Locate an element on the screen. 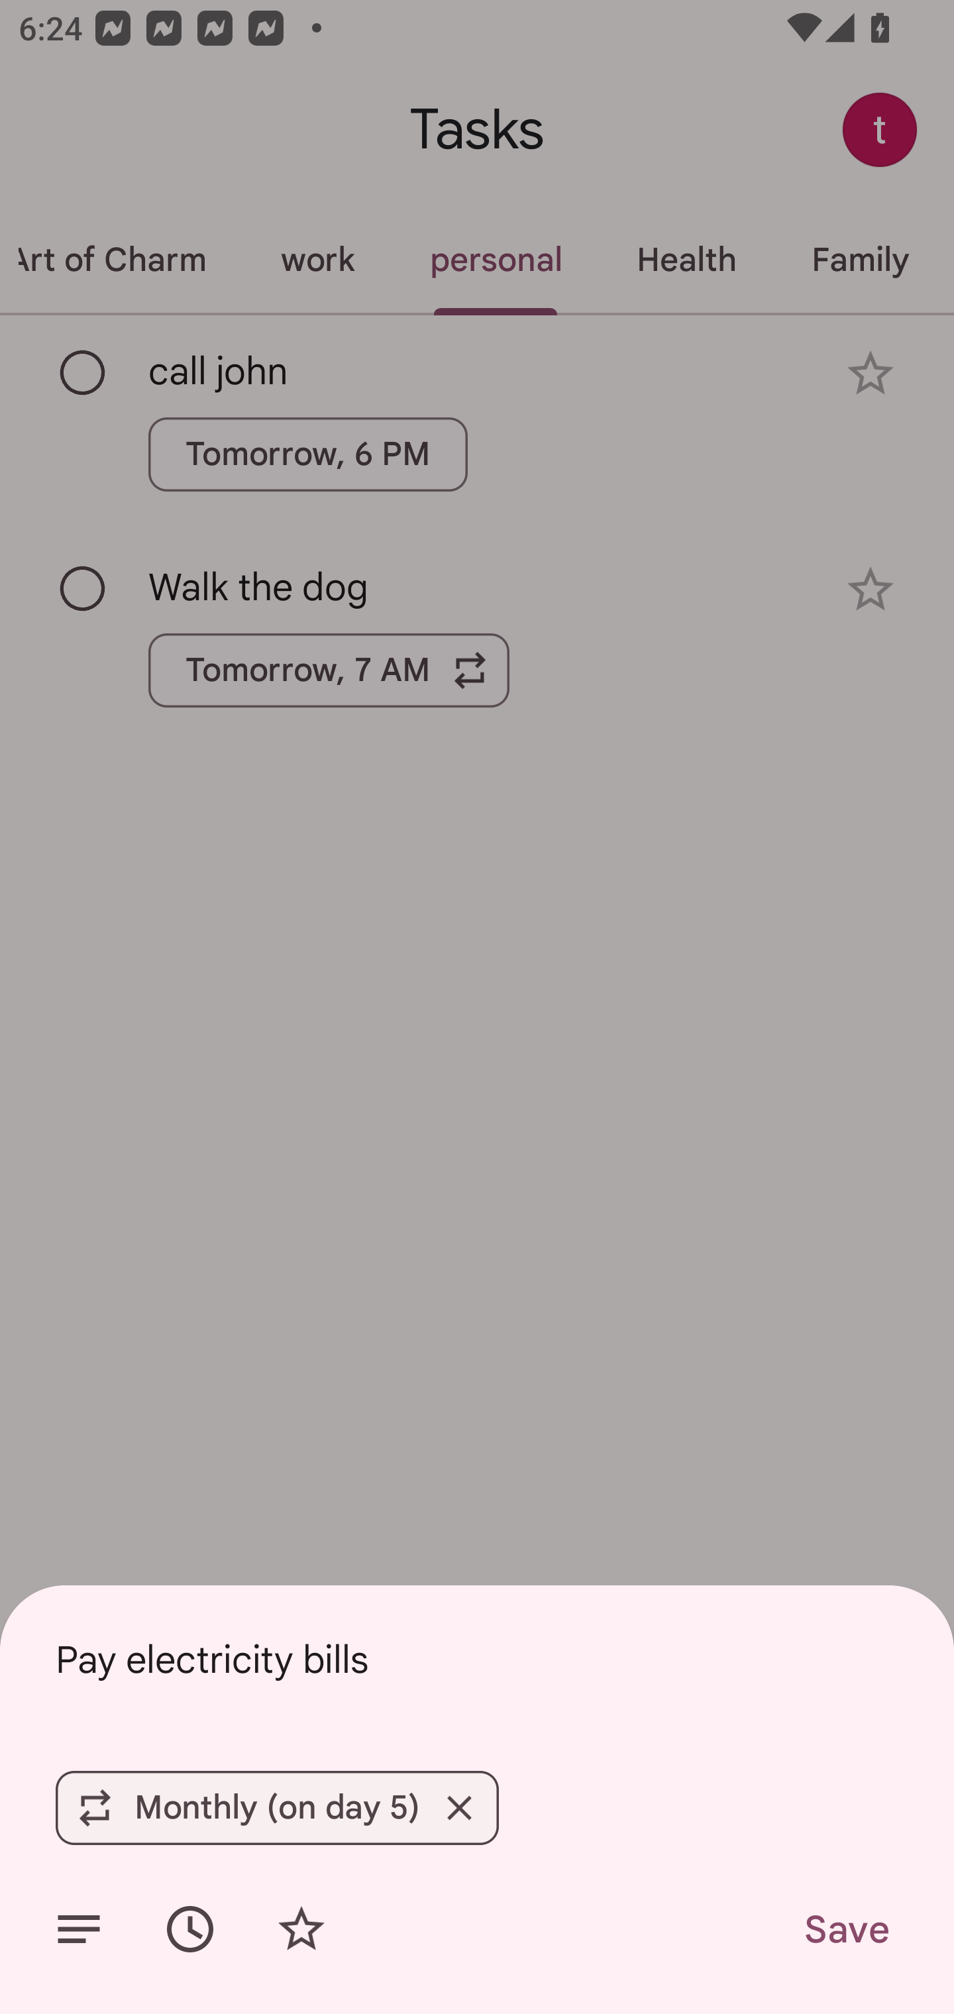  Save is located at coordinates (845, 1929).